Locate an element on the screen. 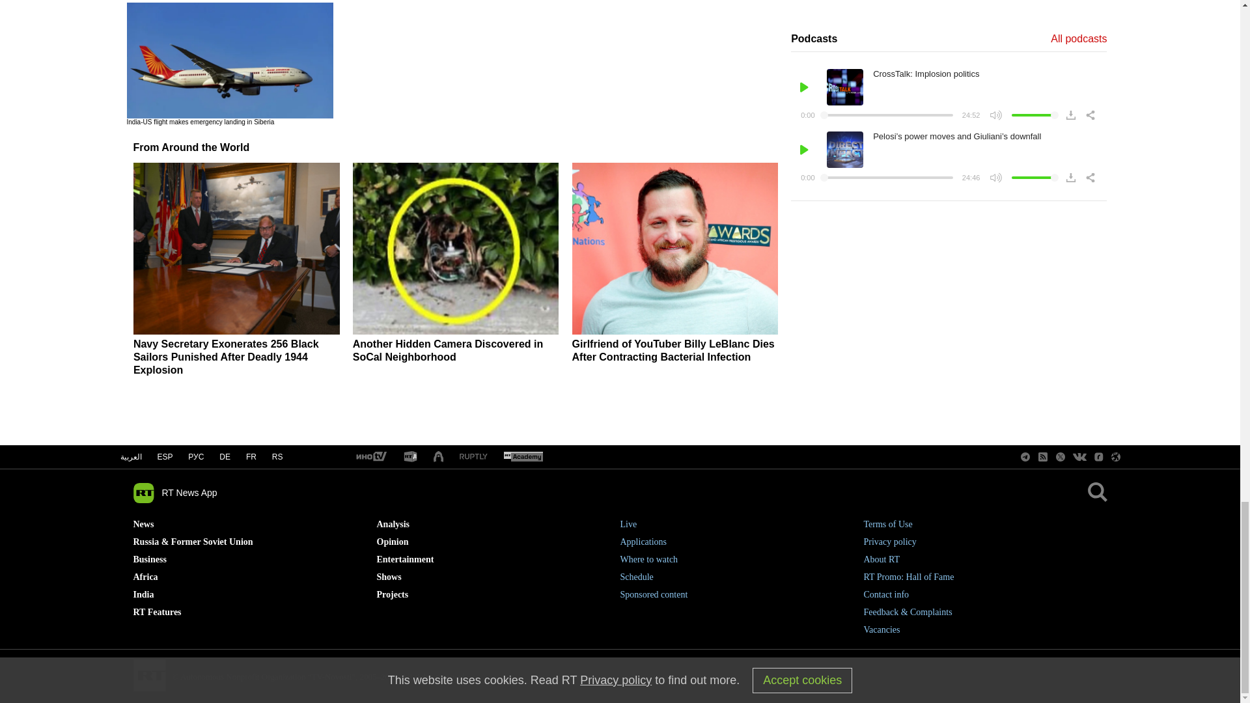 The width and height of the screenshot is (1250, 703). RT  is located at coordinates (473, 457).